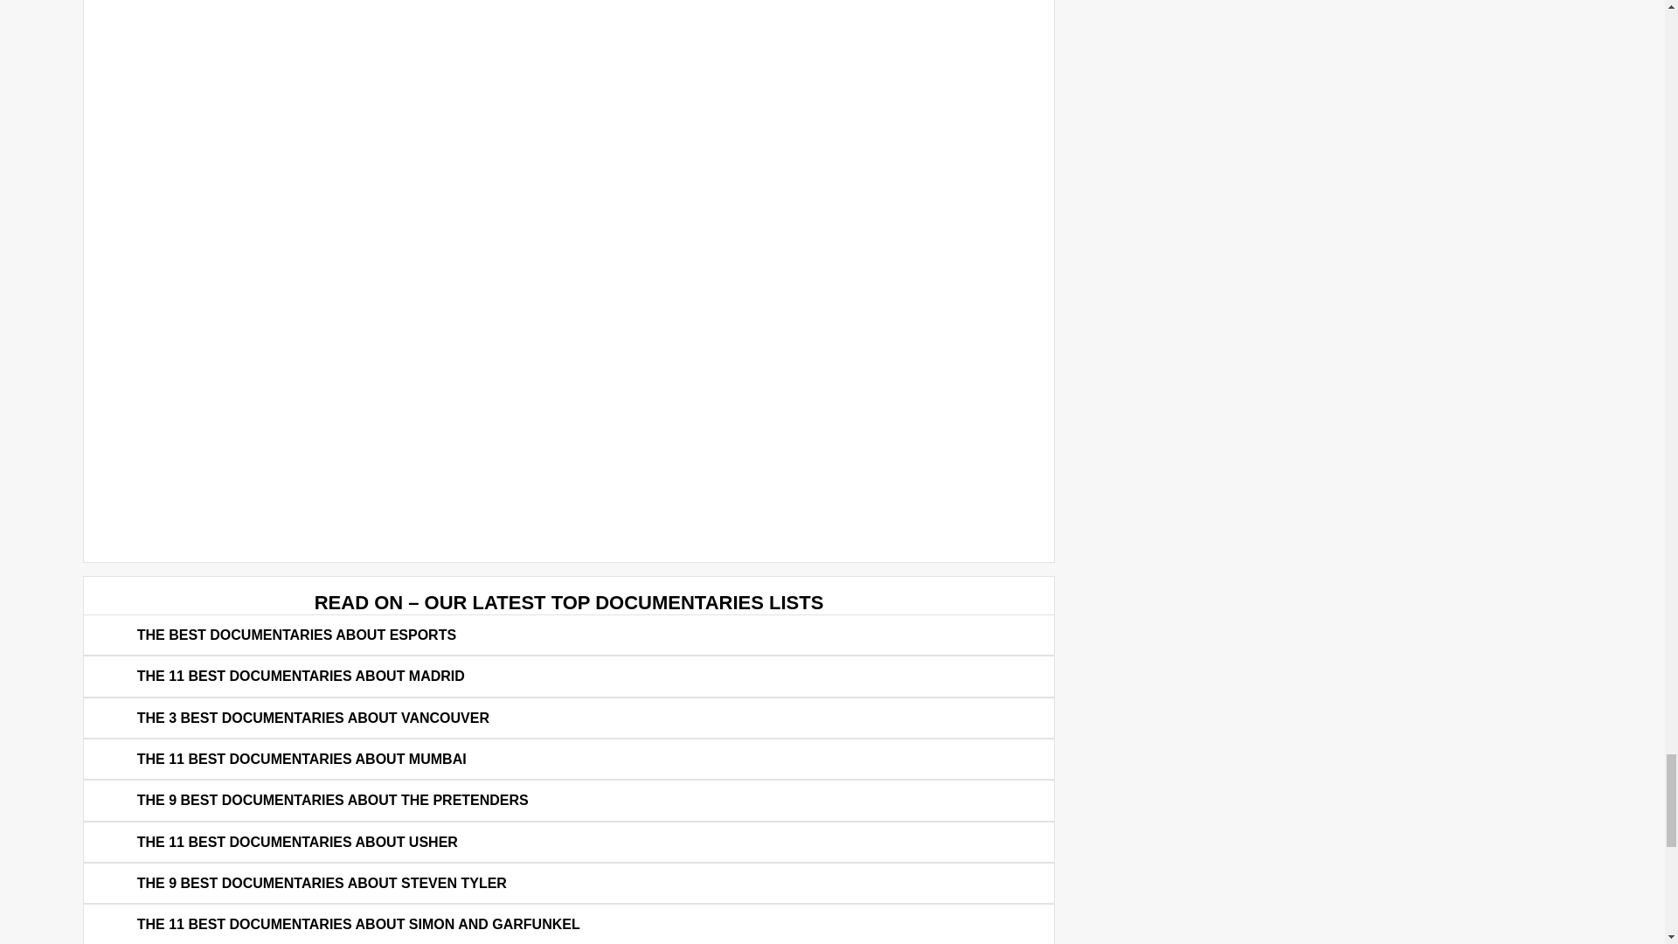 The height and width of the screenshot is (944, 1678). Describe the element at coordinates (301, 677) in the screenshot. I see `THE 11 BEST DOCUMENTARIES ABOUT MADRID` at that location.